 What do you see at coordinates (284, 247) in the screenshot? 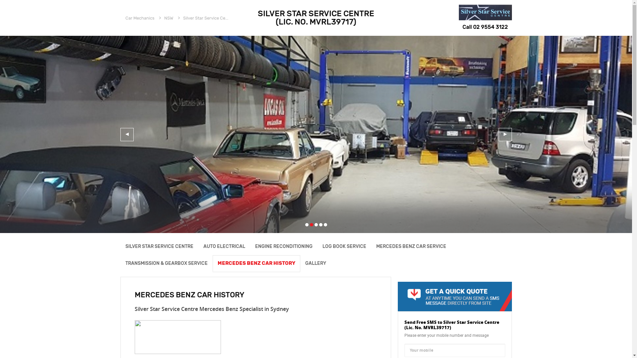
I see `ENGINE RECONDITIONING` at bounding box center [284, 247].